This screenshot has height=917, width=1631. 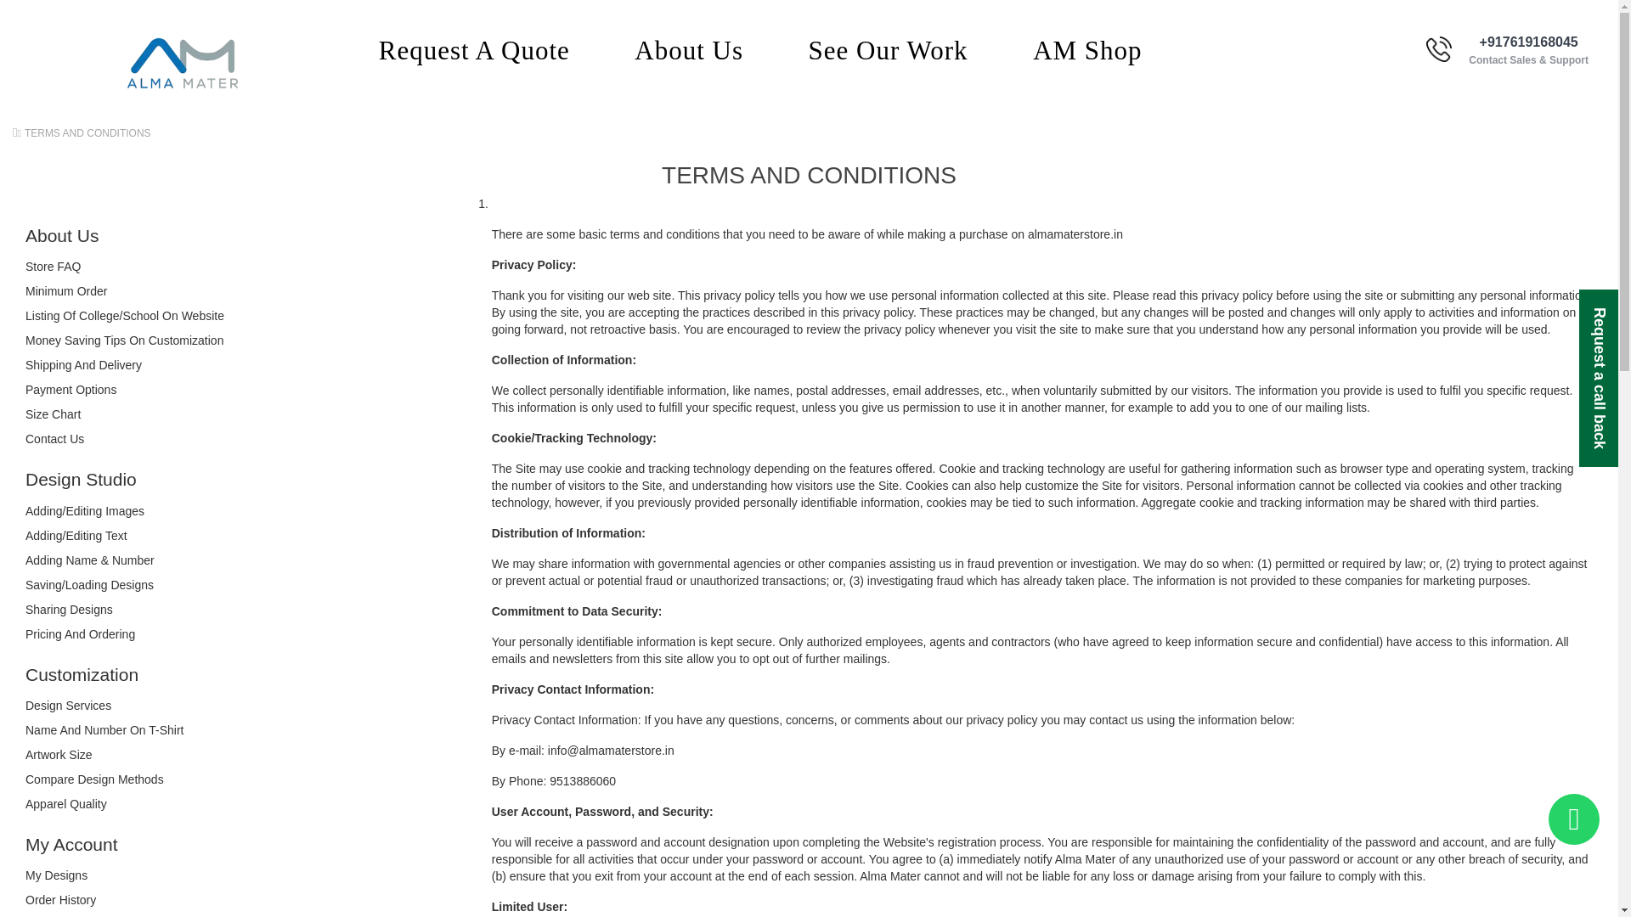 What do you see at coordinates (1573, 819) in the screenshot?
I see `whatsapp` at bounding box center [1573, 819].